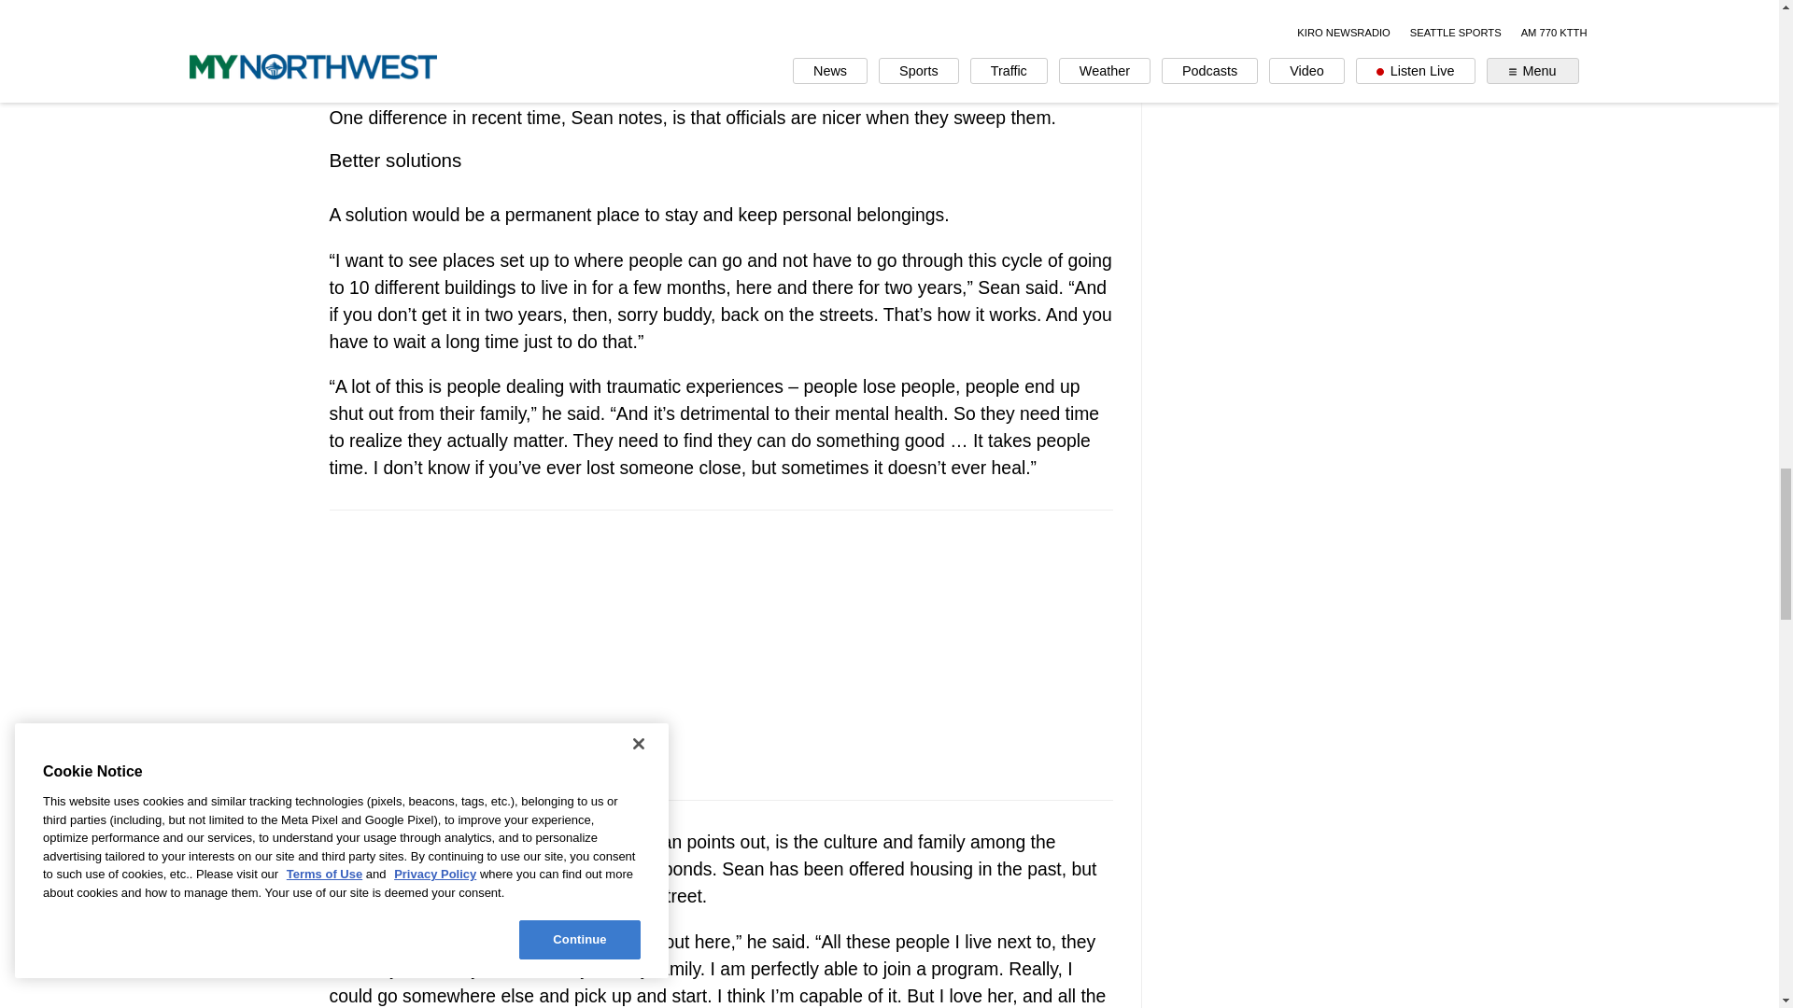 This screenshot has height=1008, width=1793. Describe the element at coordinates (721, 655) in the screenshot. I see `3rd party ad content` at that location.